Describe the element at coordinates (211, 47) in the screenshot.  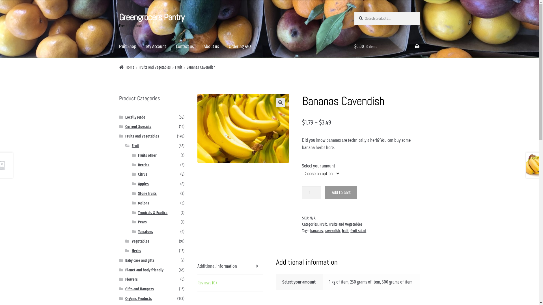
I see `About us` at that location.